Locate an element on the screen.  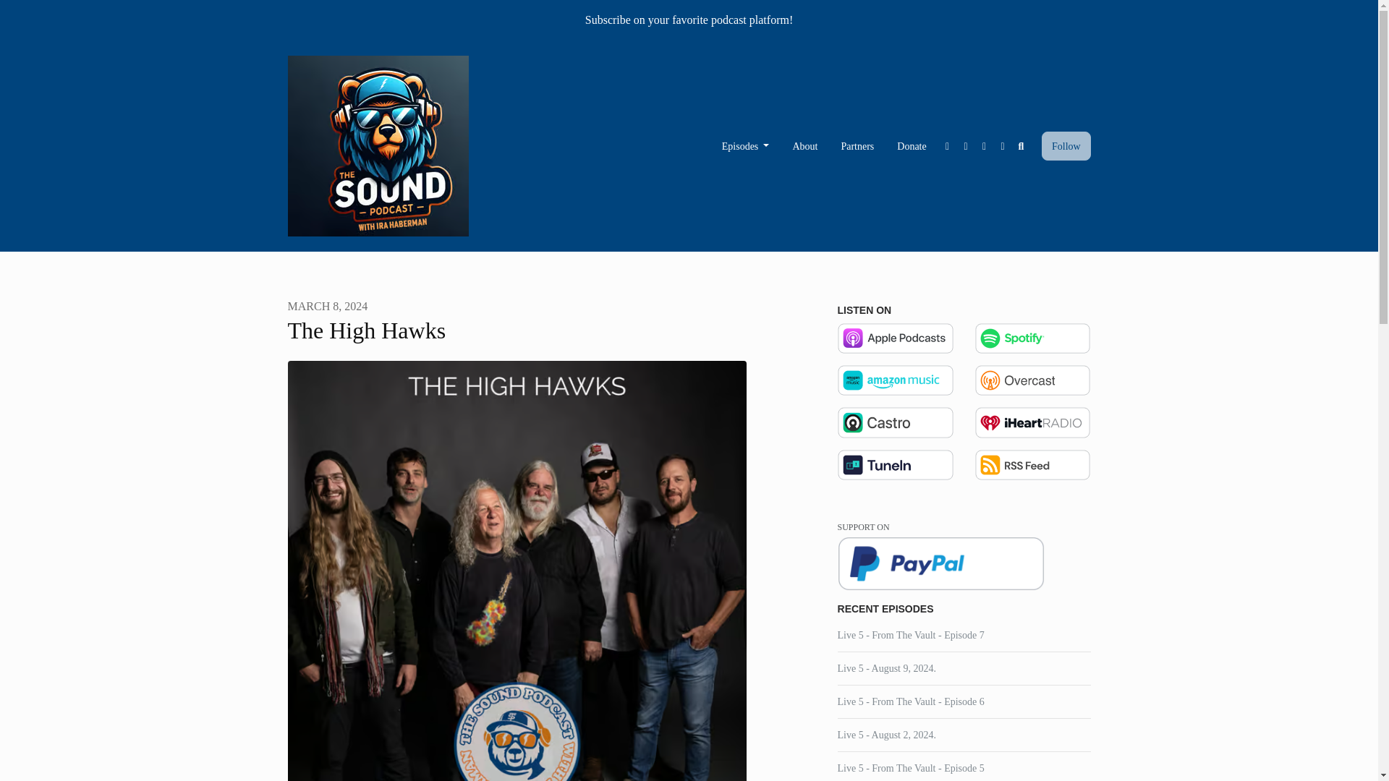
The Sound Podcast is located at coordinates (378, 146).